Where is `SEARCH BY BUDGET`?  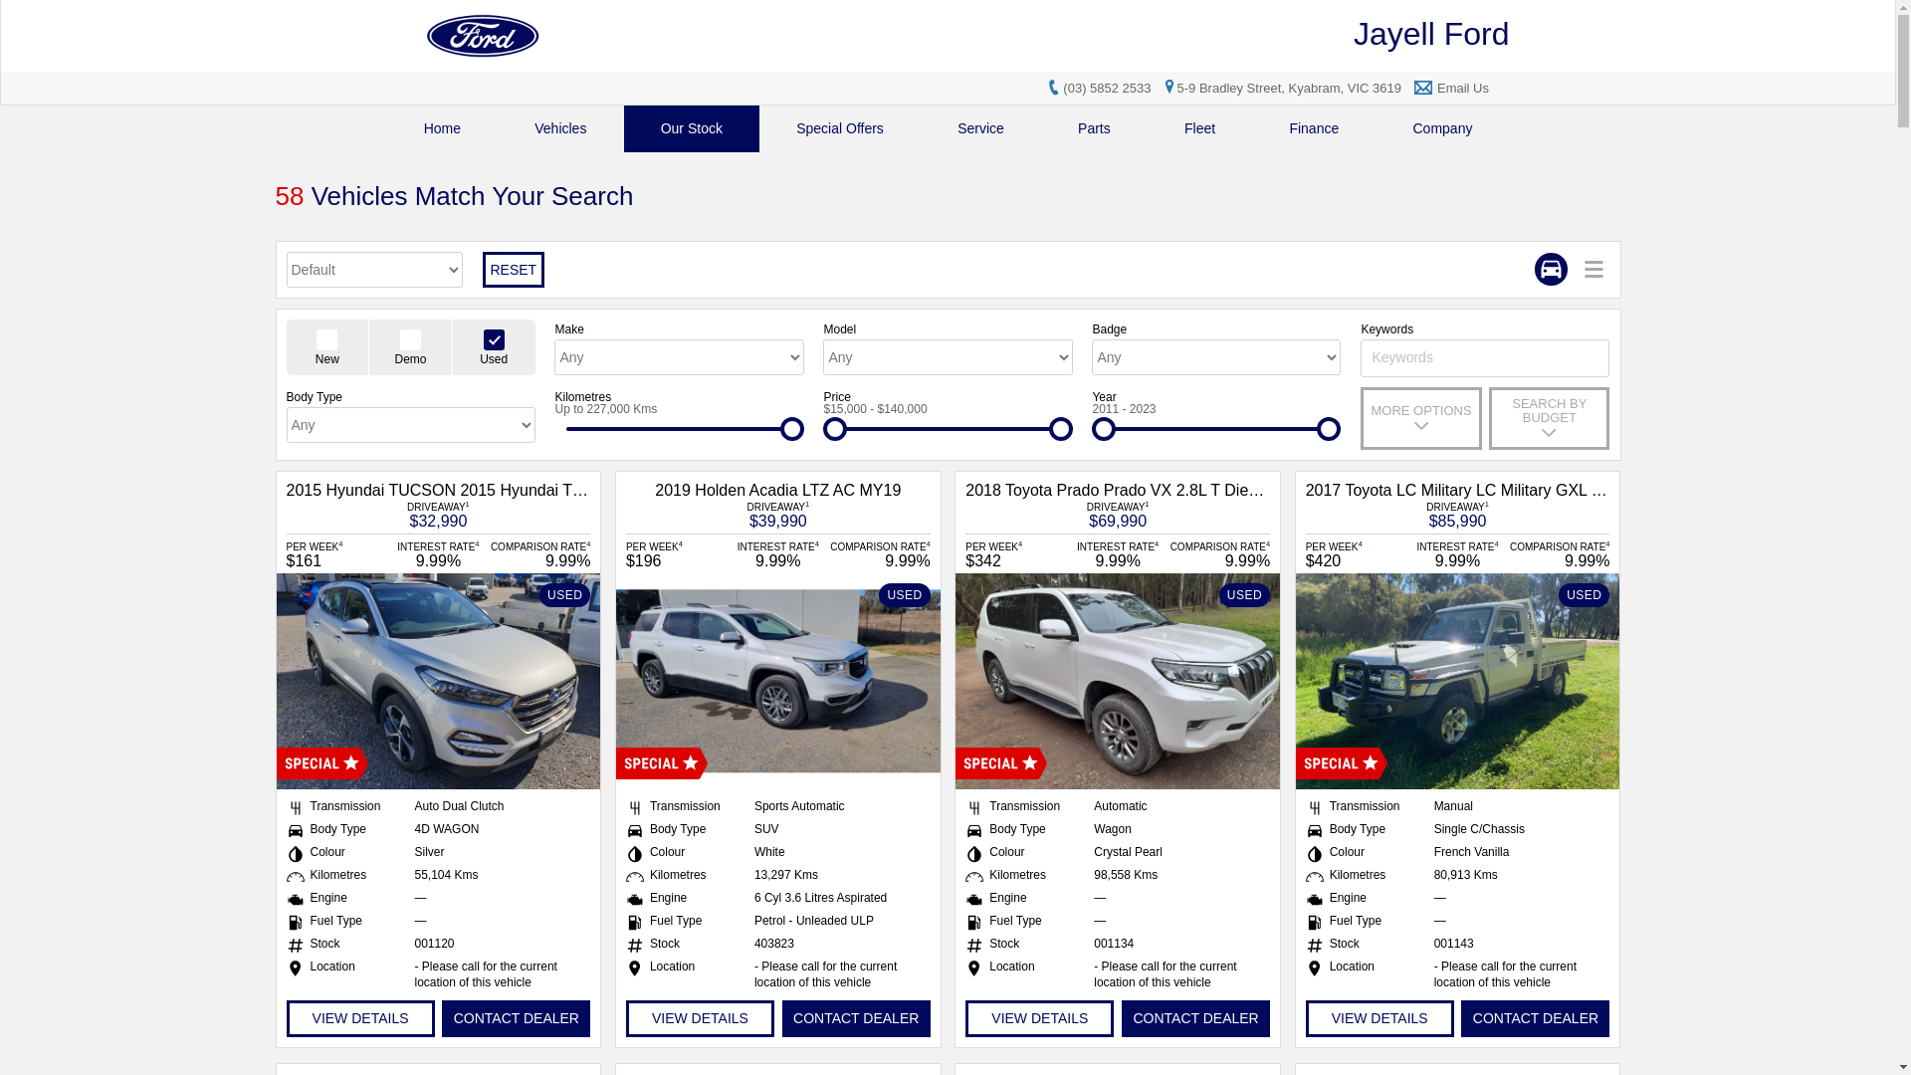
SEARCH BY BUDGET is located at coordinates (1549, 418).